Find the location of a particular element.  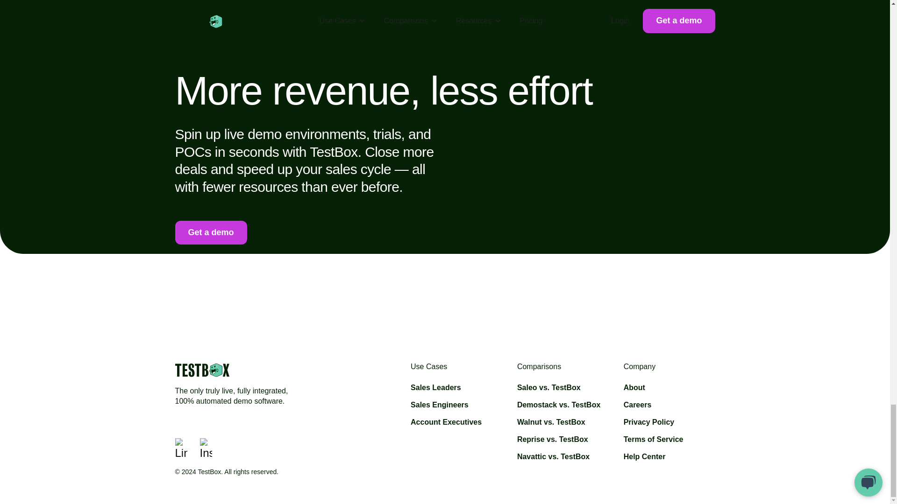

About is located at coordinates (634, 387).